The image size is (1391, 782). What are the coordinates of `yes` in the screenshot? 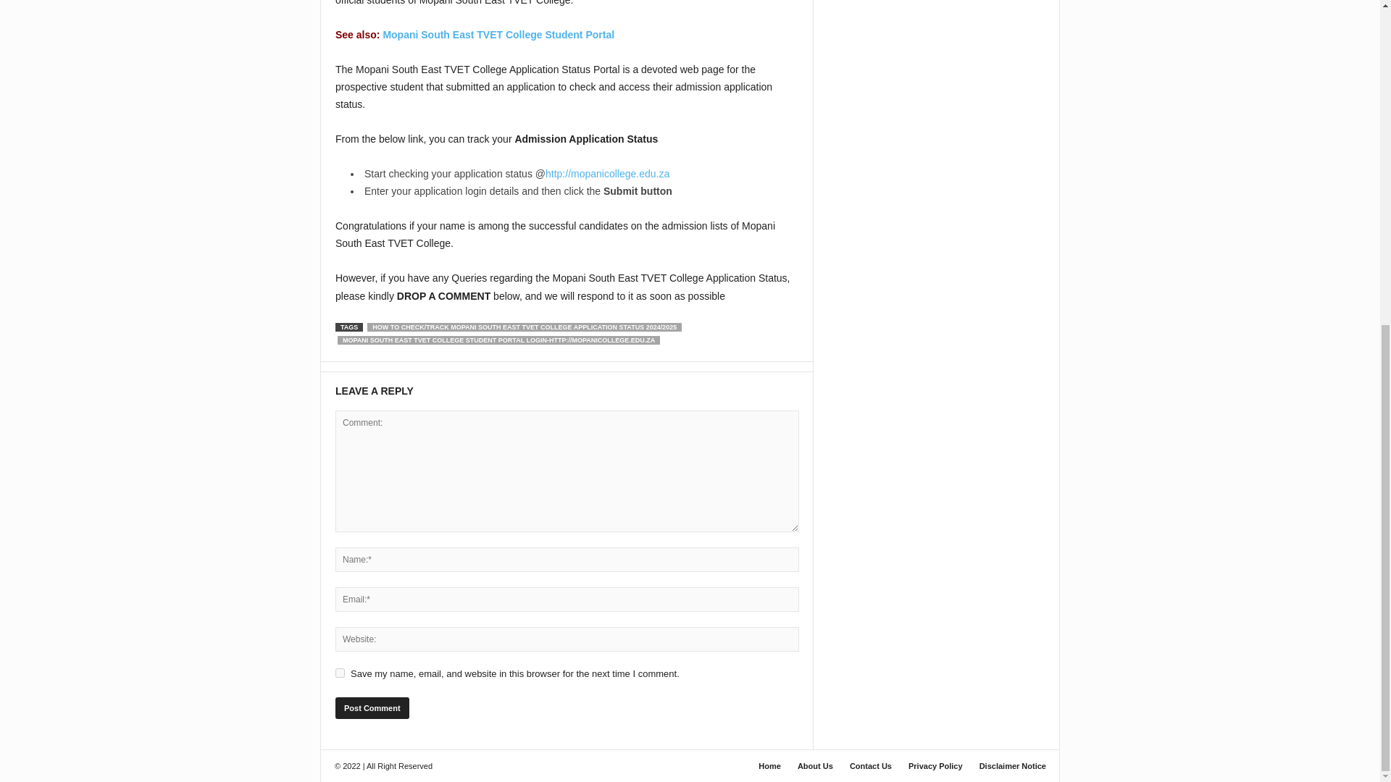 It's located at (340, 673).